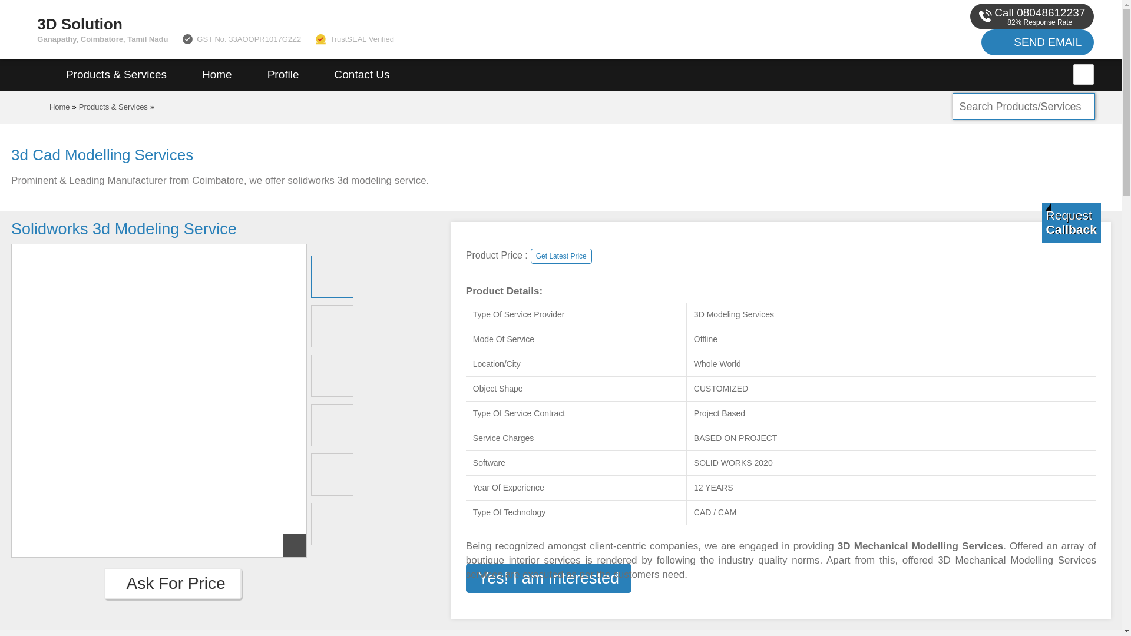 This screenshot has width=1131, height=636. What do you see at coordinates (1032, 16) in the screenshot?
I see `Call 08048612237
82% Response Rate` at bounding box center [1032, 16].